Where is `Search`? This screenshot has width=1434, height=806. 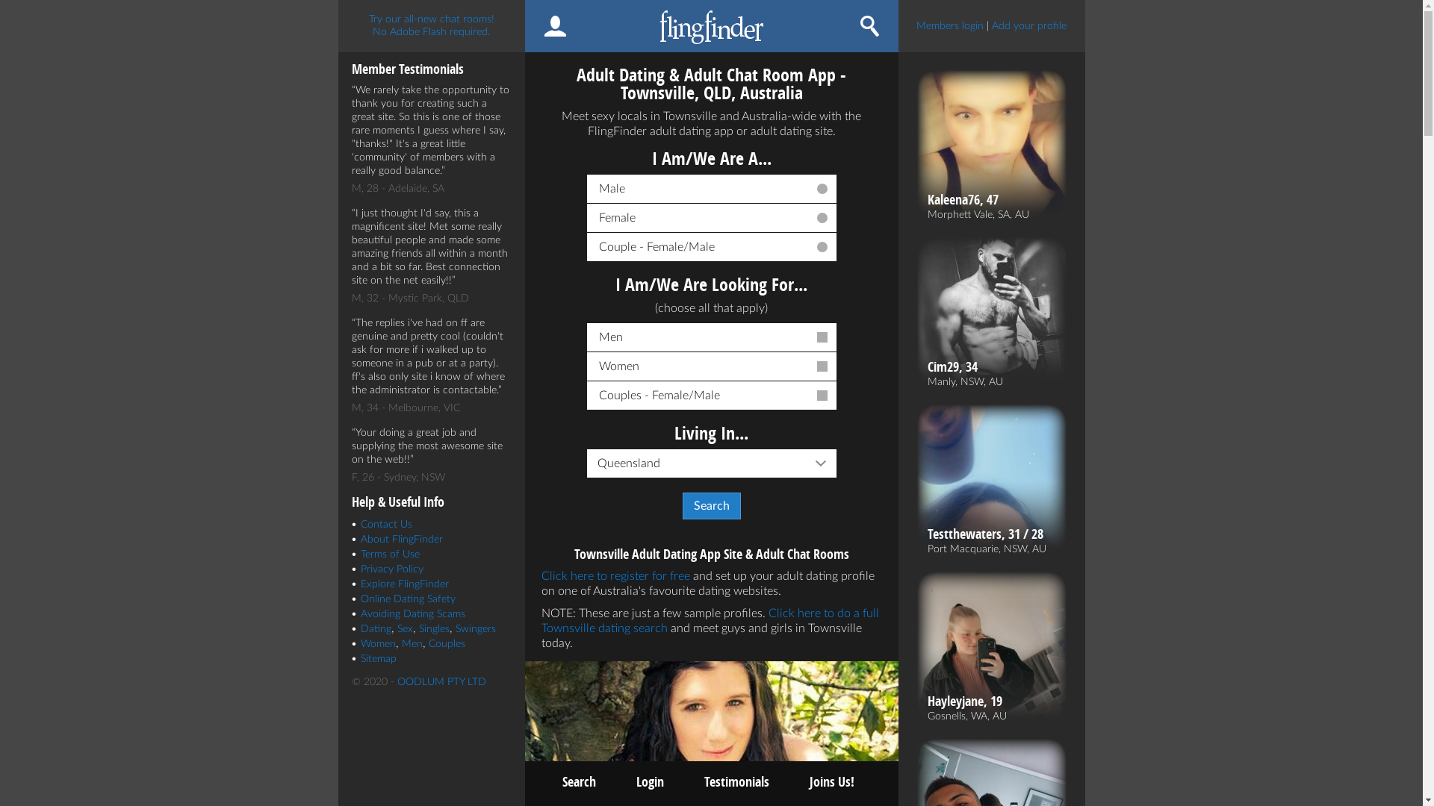 Search is located at coordinates (578, 782).